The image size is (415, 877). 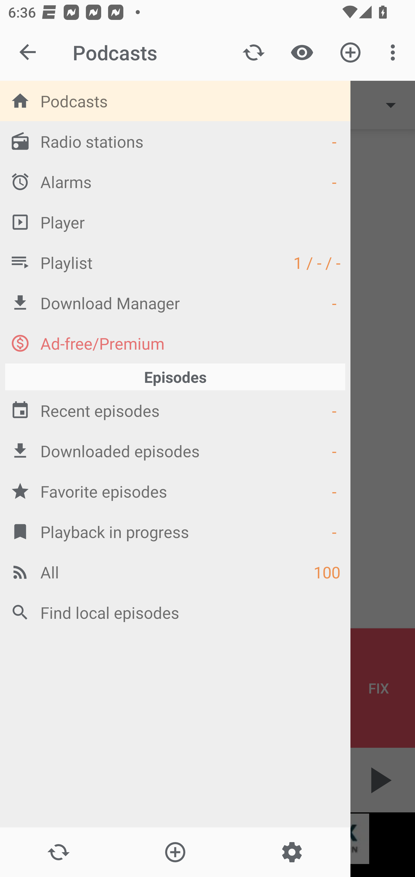 I want to click on Recent episodes  - , so click(x=175, y=410).